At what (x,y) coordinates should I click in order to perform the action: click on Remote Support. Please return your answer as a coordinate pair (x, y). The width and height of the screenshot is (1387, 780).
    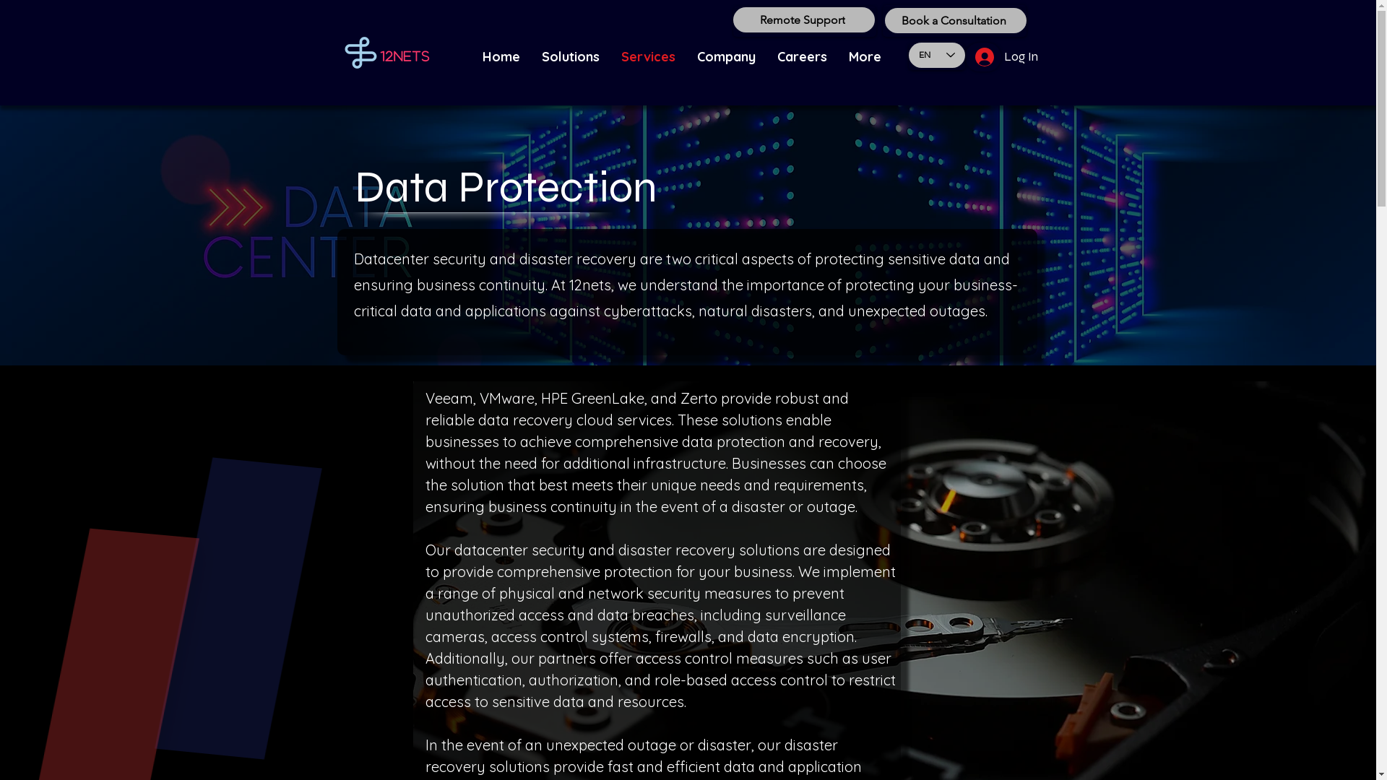
    Looking at the image, I should click on (803, 20).